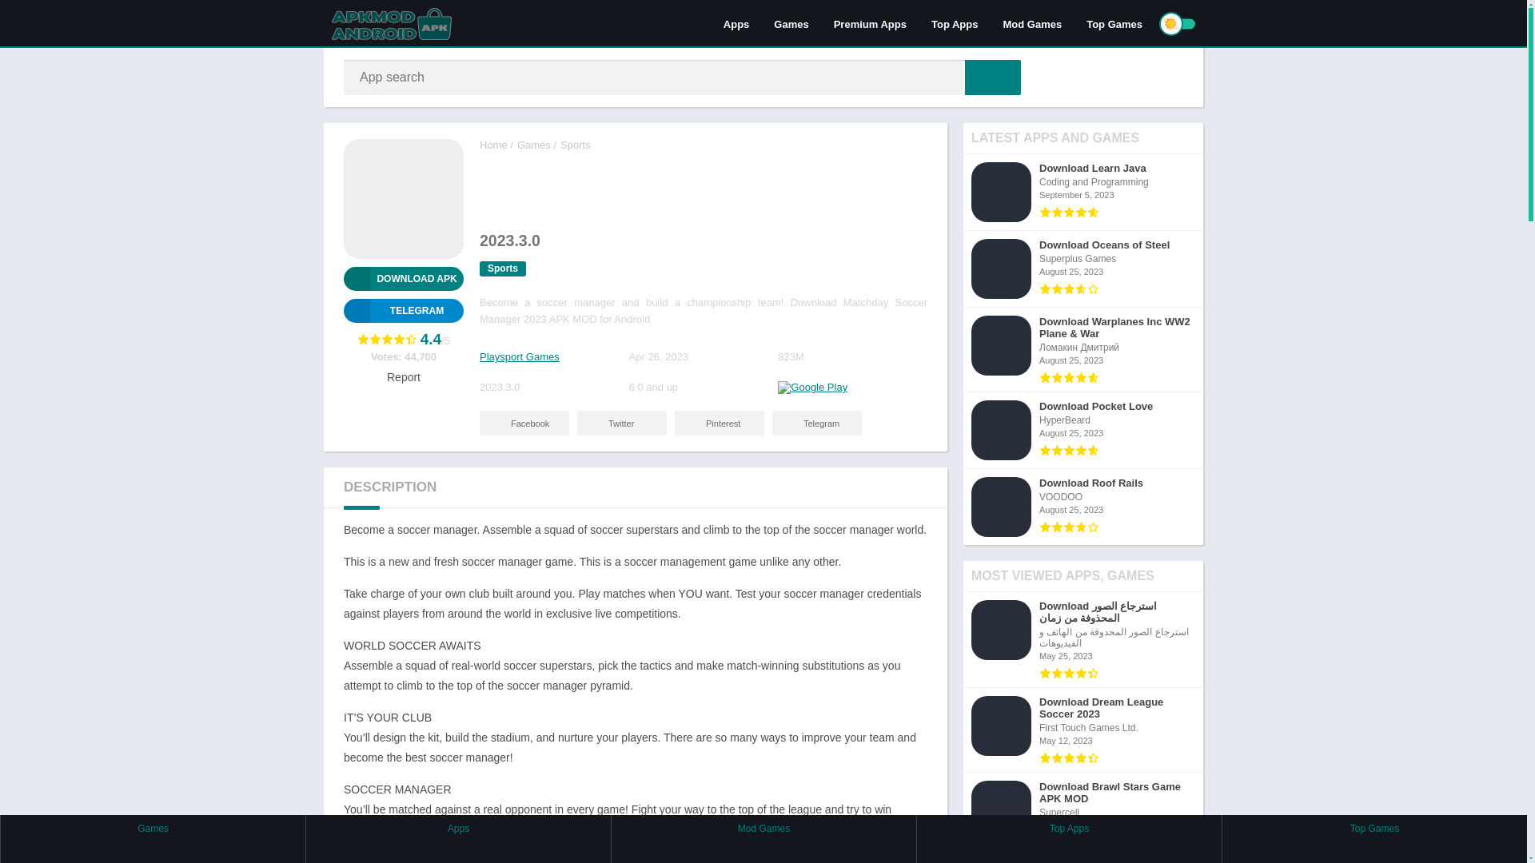 This screenshot has height=863, width=1535. Describe the element at coordinates (816, 424) in the screenshot. I see `Telegram` at that location.